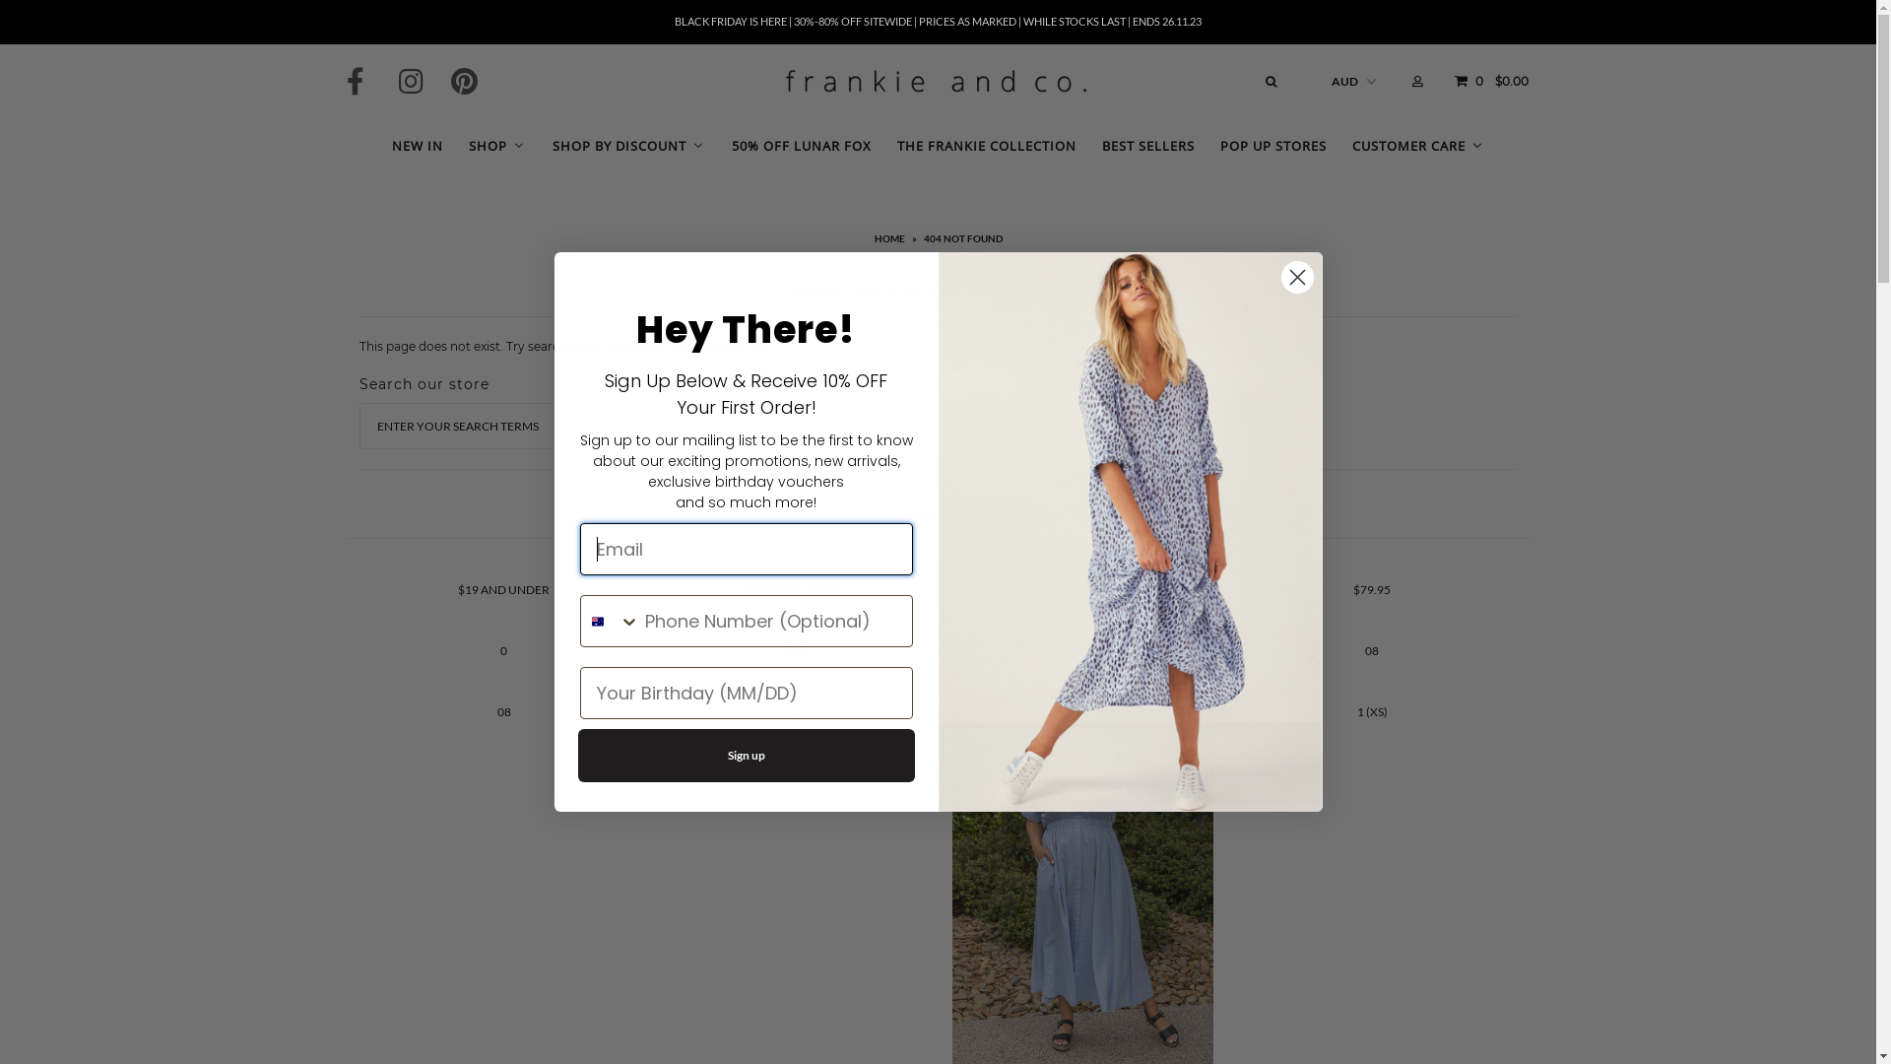 Image resolution: width=1891 pixels, height=1064 pixels. Describe the element at coordinates (1418, 144) in the screenshot. I see `CUSTOMER CARE` at that location.